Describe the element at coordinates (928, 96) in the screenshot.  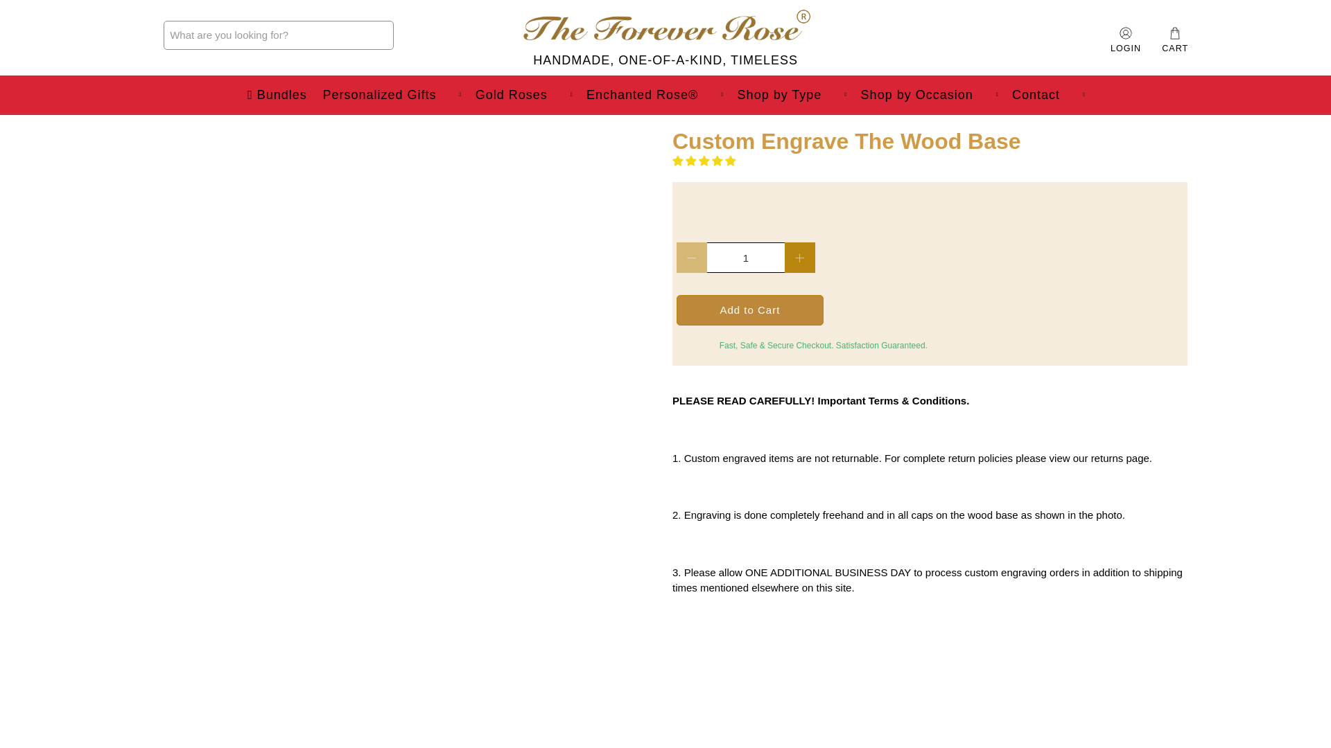
I see `Shop by Occasion` at that location.